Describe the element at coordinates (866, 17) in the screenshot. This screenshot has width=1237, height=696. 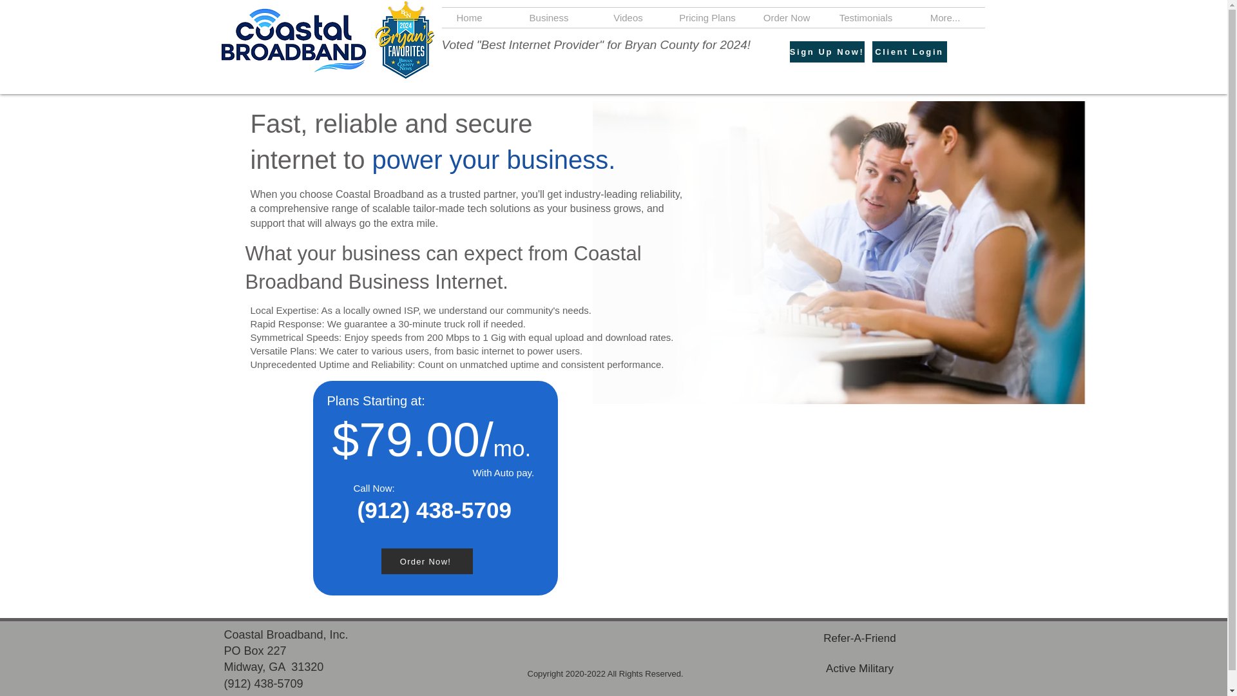
I see `Testimonials` at that location.